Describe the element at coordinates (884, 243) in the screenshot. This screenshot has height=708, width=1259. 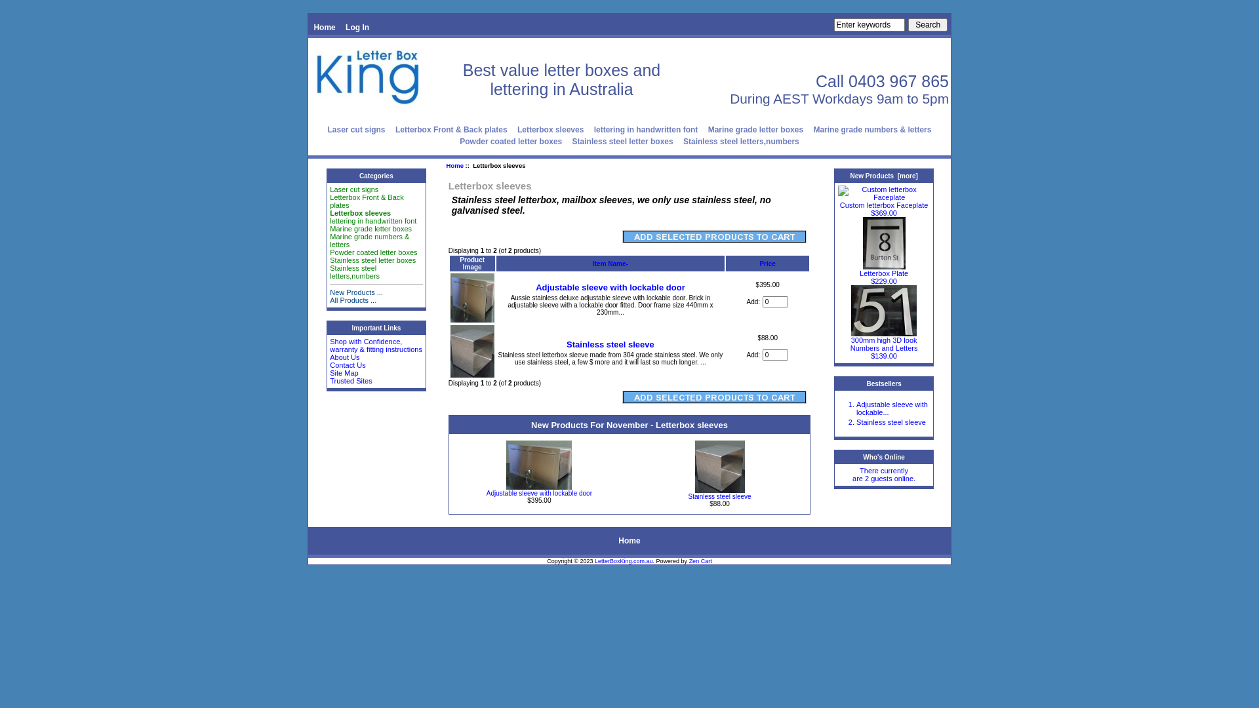
I see ` Letterbox Plate ` at that location.